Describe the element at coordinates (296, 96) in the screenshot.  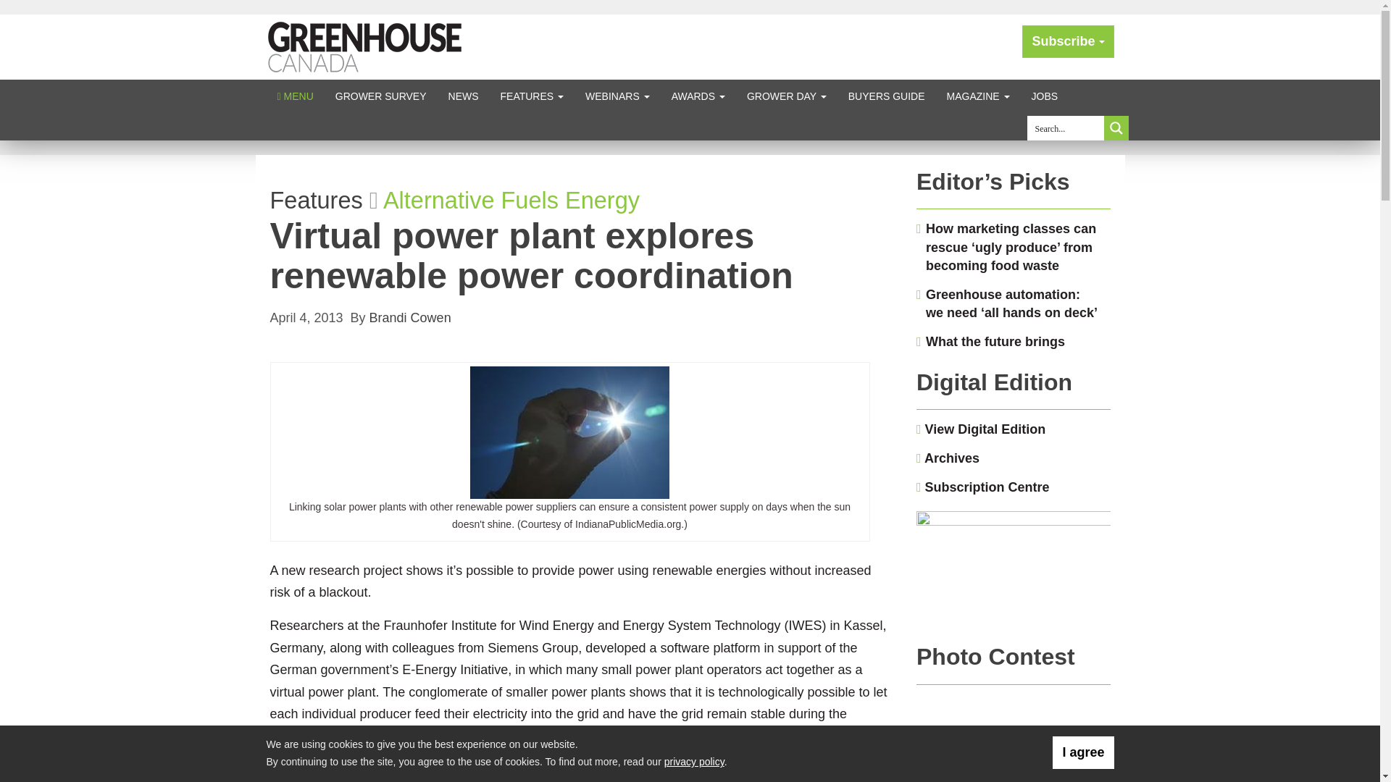
I see `MENU` at that location.